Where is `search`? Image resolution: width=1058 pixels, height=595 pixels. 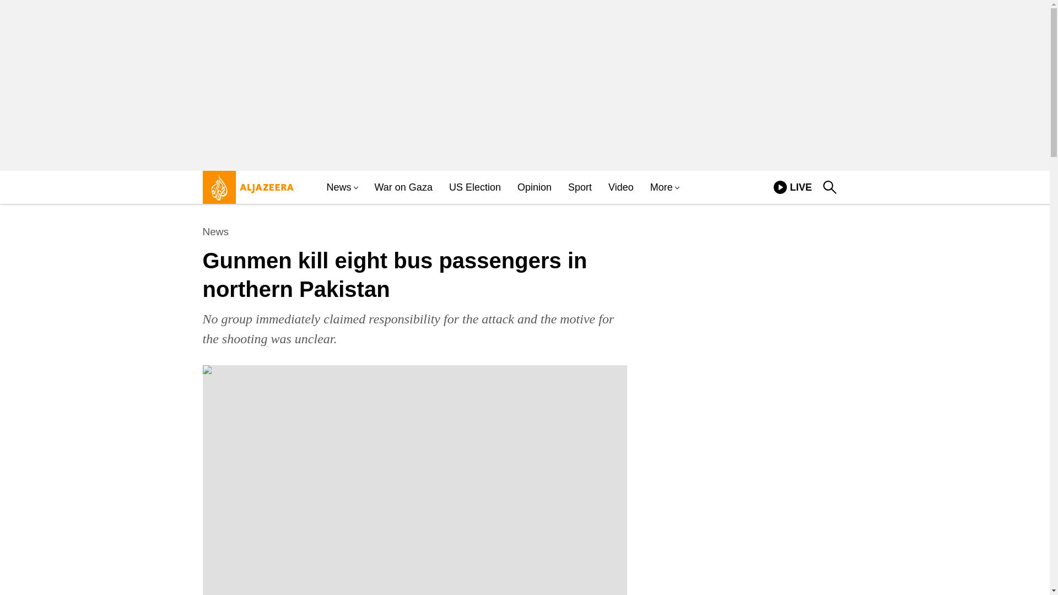 search is located at coordinates (830, 187).